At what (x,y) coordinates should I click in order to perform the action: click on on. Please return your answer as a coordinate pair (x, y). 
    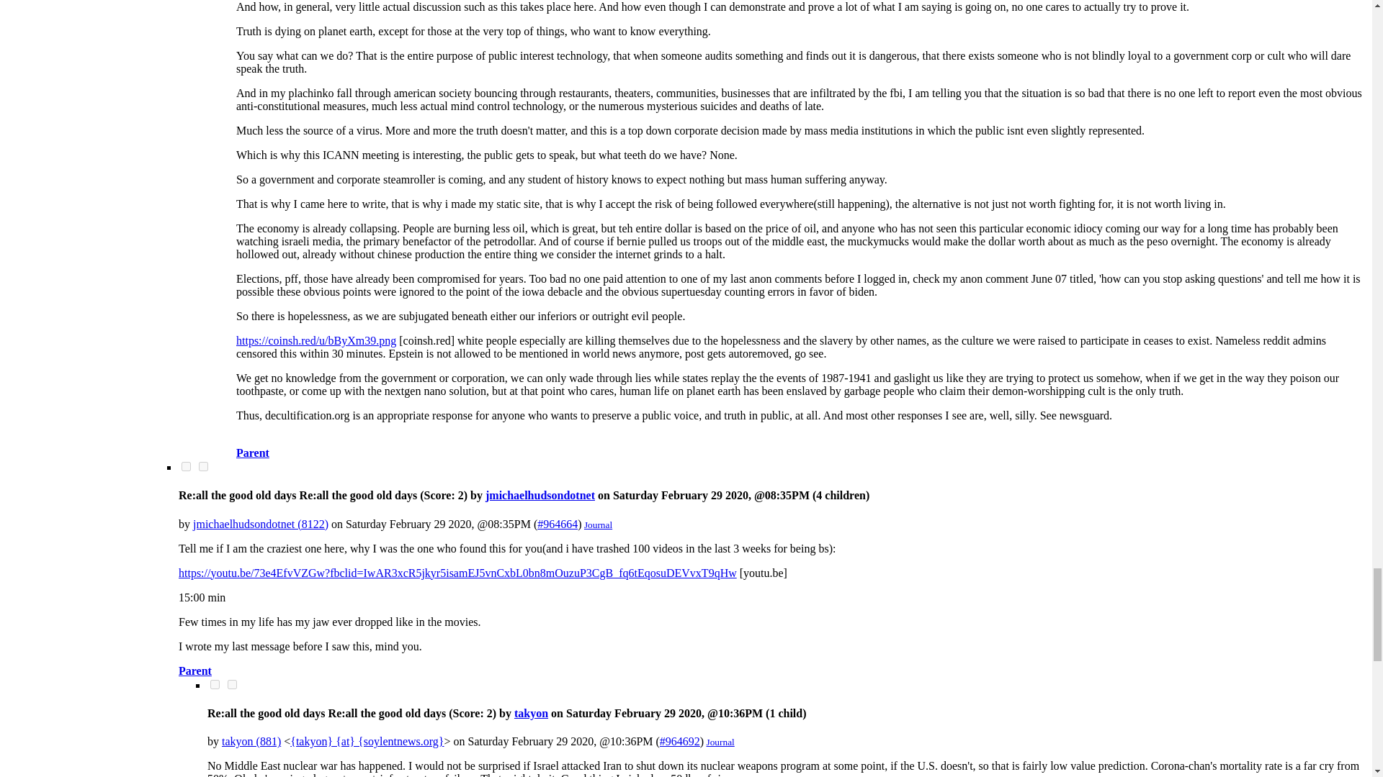
    Looking at the image, I should click on (203, 466).